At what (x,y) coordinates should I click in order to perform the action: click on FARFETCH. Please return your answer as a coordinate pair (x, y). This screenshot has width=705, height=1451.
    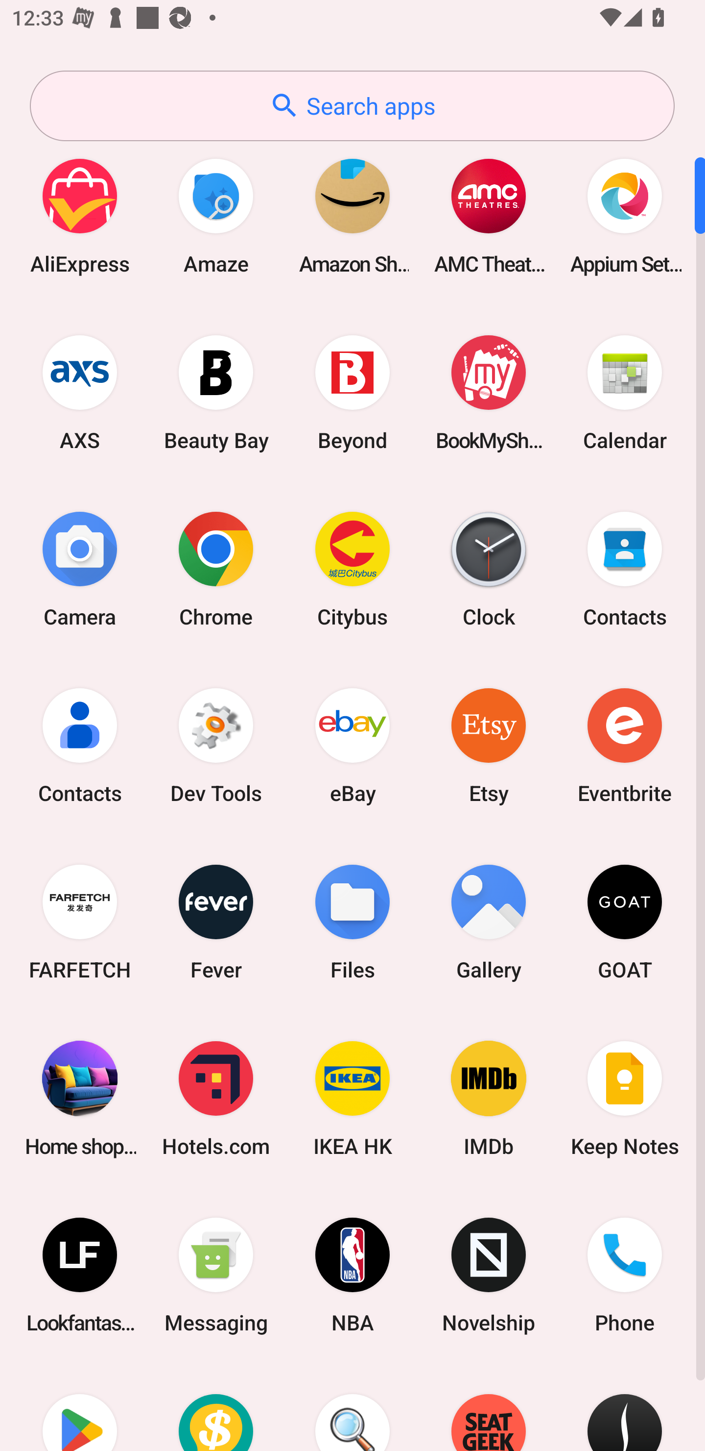
    Looking at the image, I should click on (80, 922).